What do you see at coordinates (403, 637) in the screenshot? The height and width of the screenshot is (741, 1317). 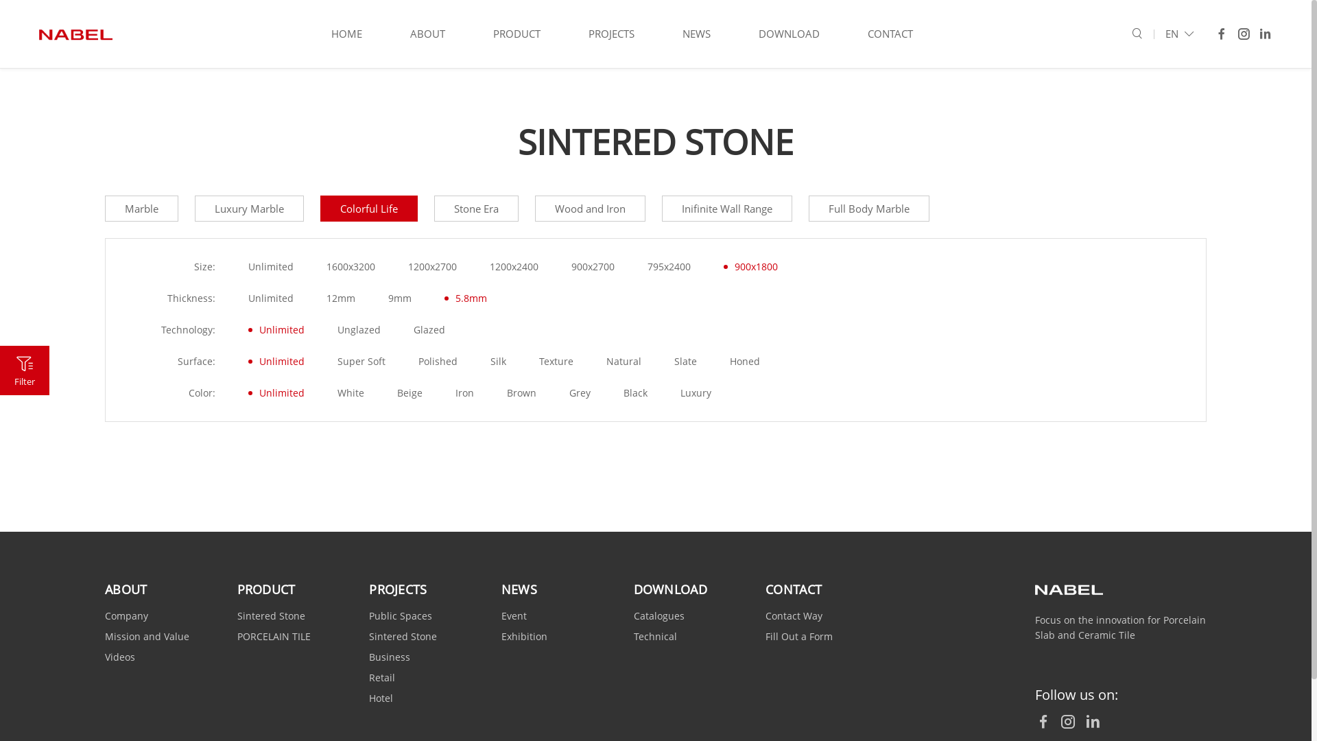 I see `Sintered Stone` at bounding box center [403, 637].